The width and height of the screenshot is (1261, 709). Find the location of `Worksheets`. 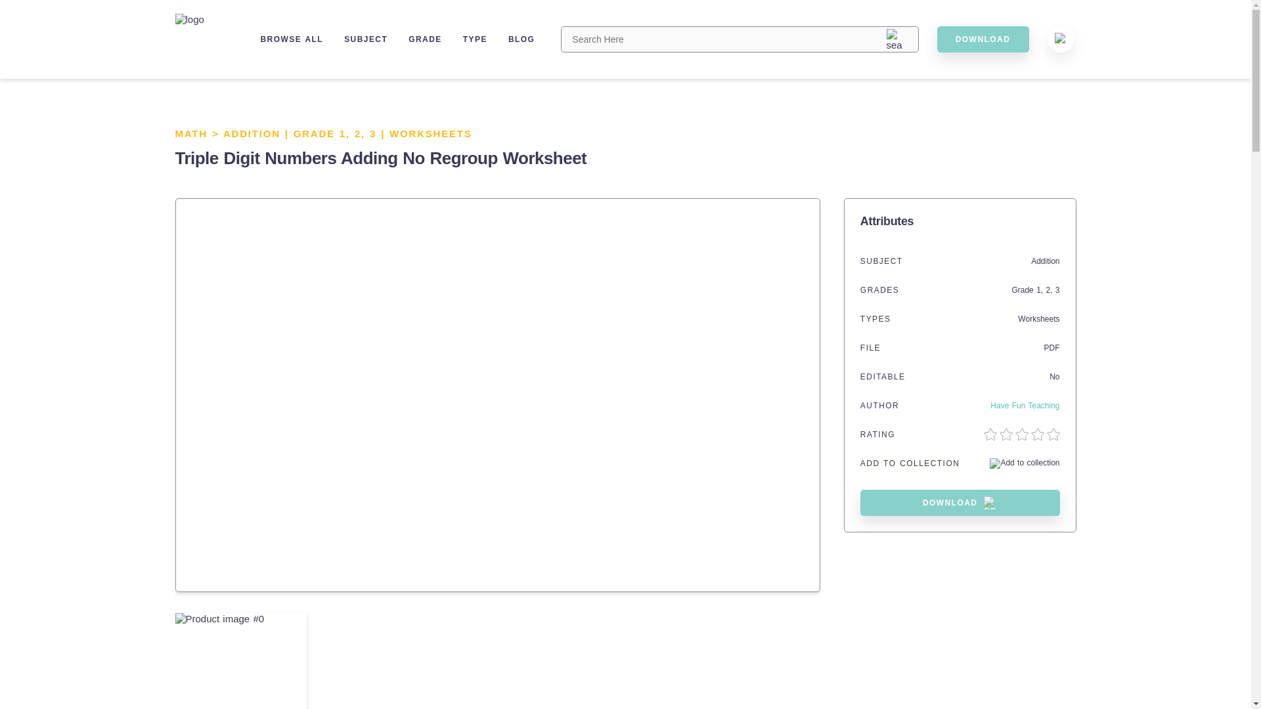

Worksheets is located at coordinates (1038, 319).